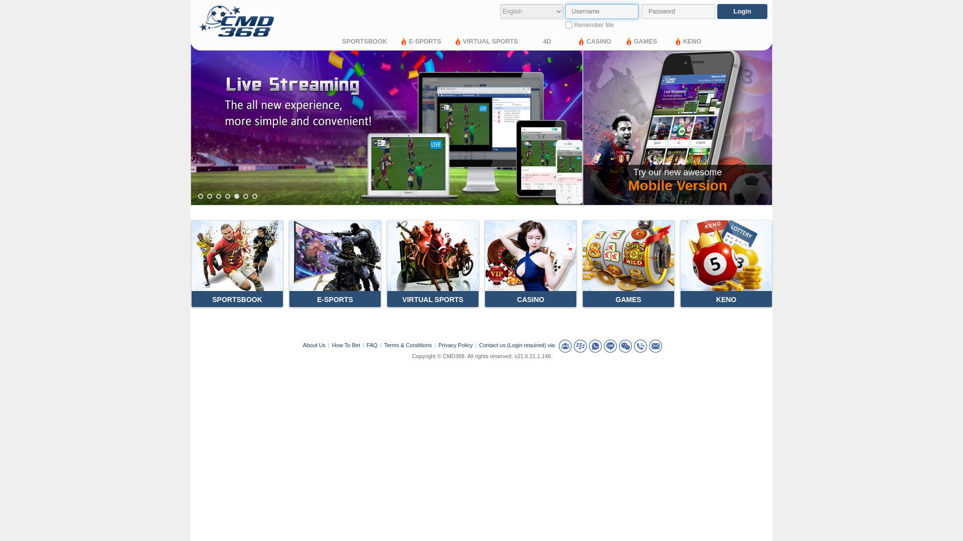  I want to click on VIRTUAL SPORTS, so click(486, 42).